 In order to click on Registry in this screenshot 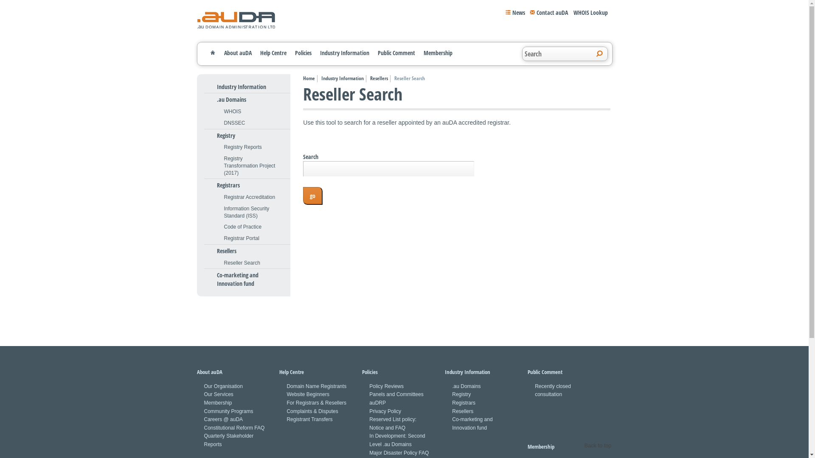, I will do `click(461, 394)`.